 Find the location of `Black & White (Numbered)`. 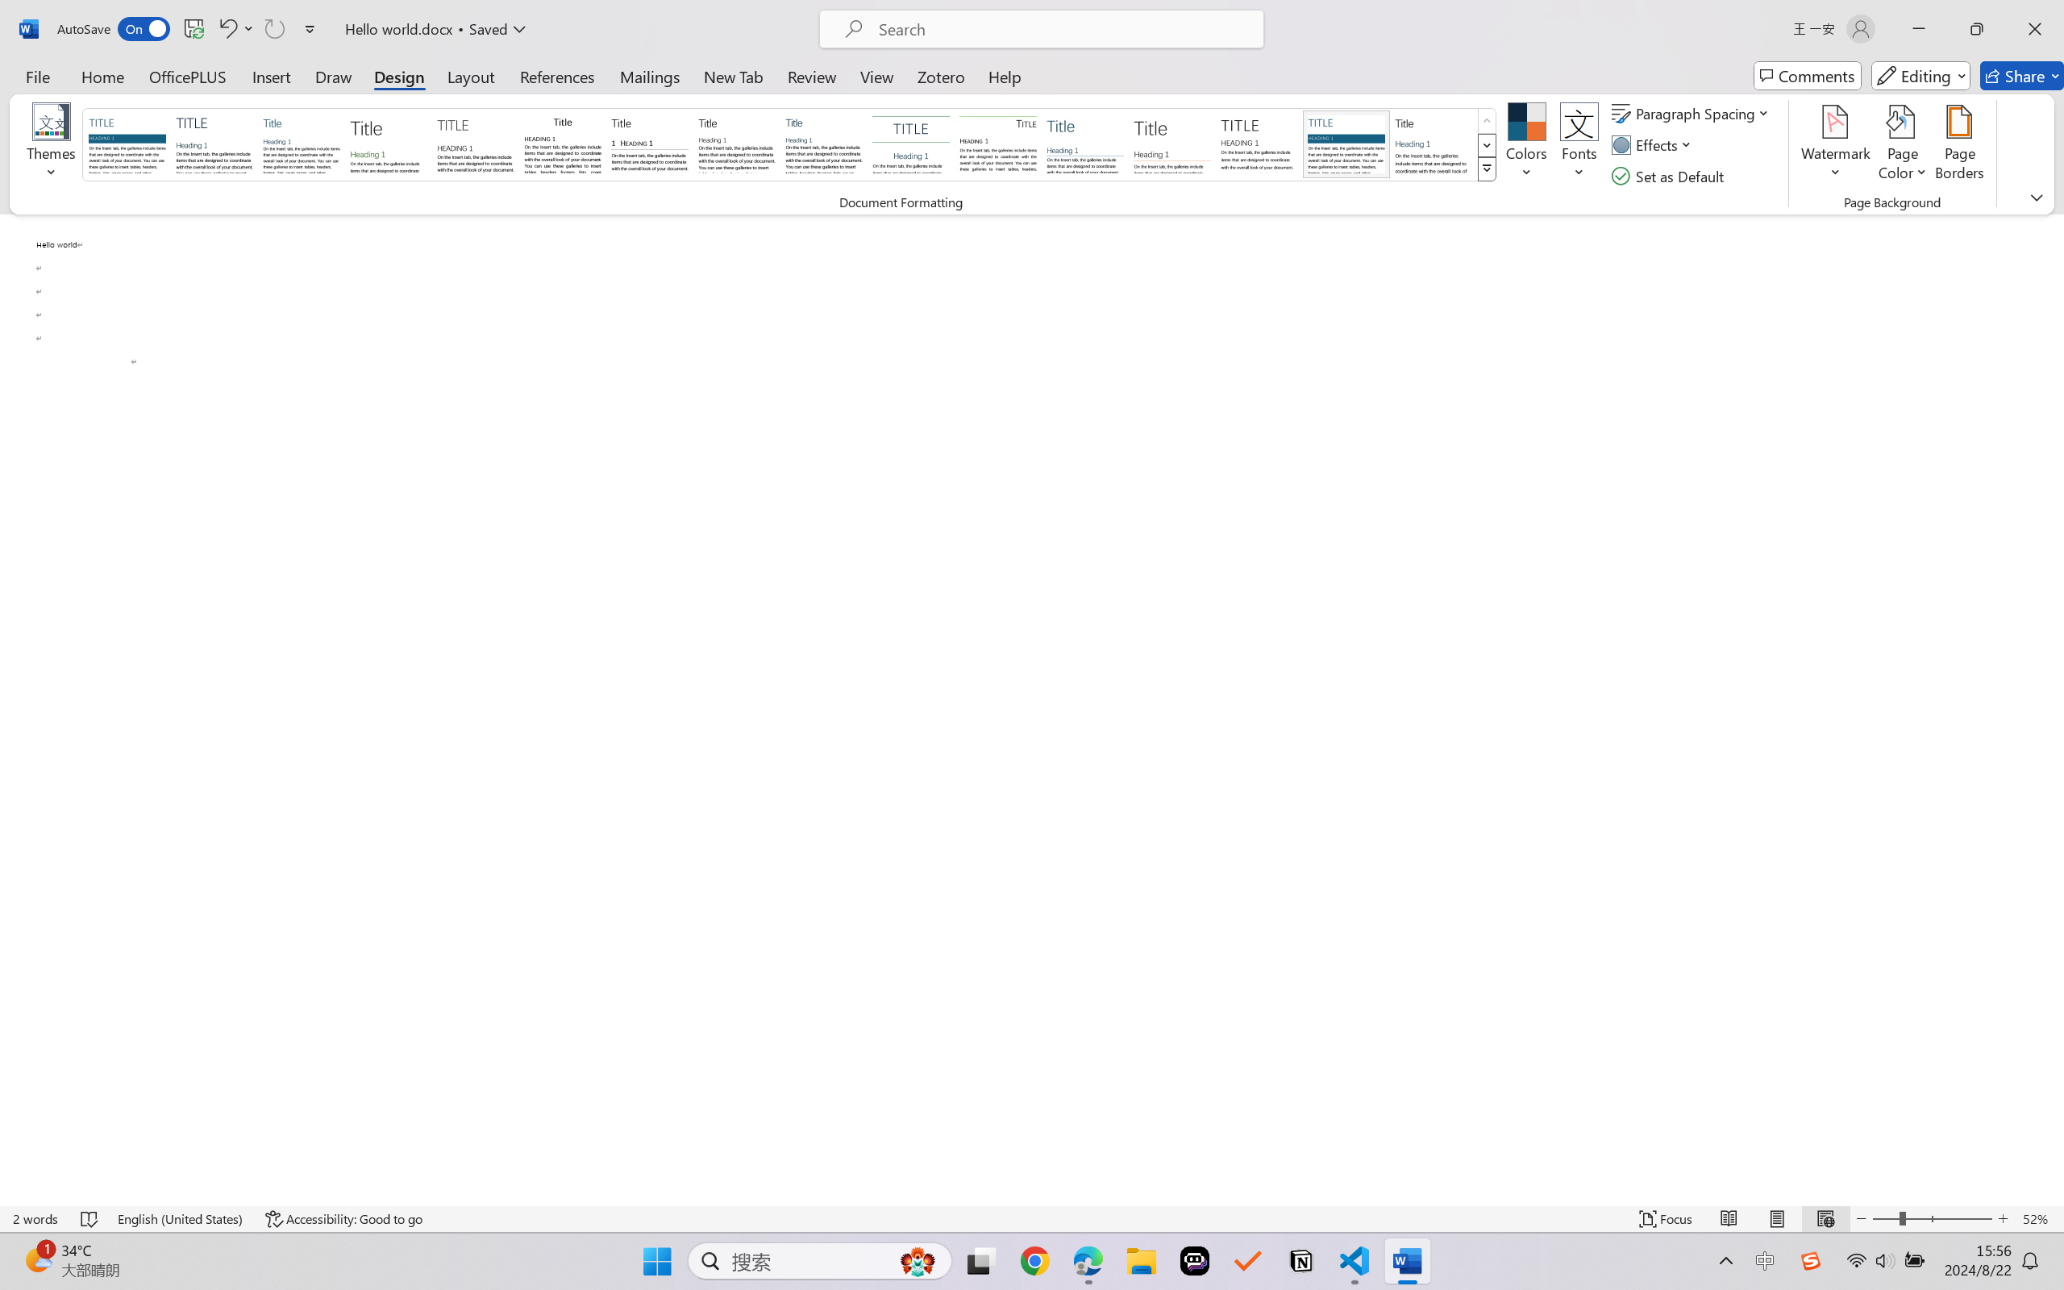

Black & White (Numbered) is located at coordinates (650, 144).